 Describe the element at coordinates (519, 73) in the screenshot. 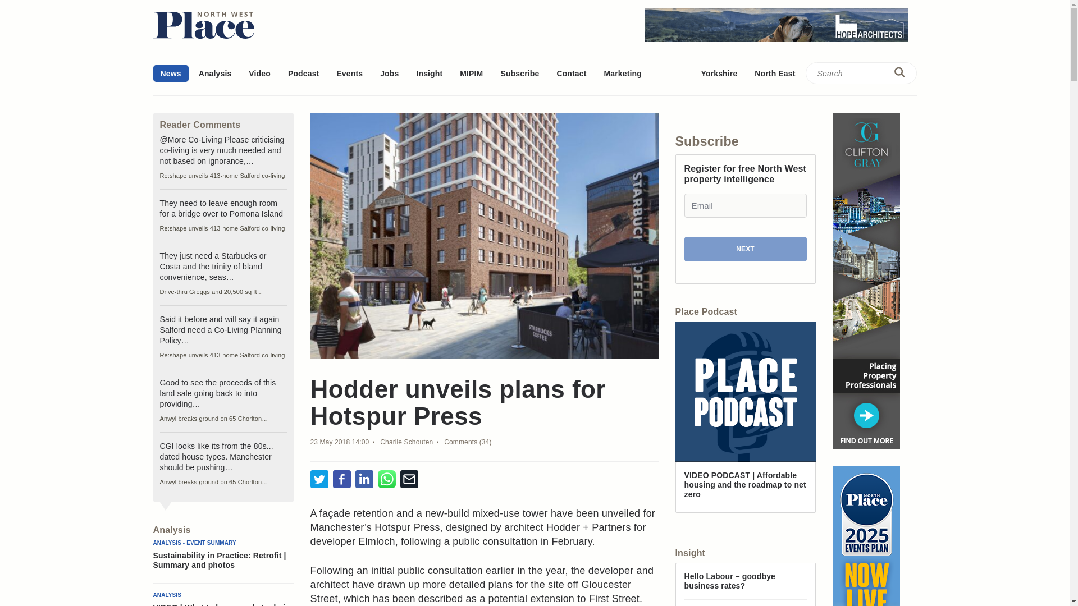

I see `Subscribe` at that location.